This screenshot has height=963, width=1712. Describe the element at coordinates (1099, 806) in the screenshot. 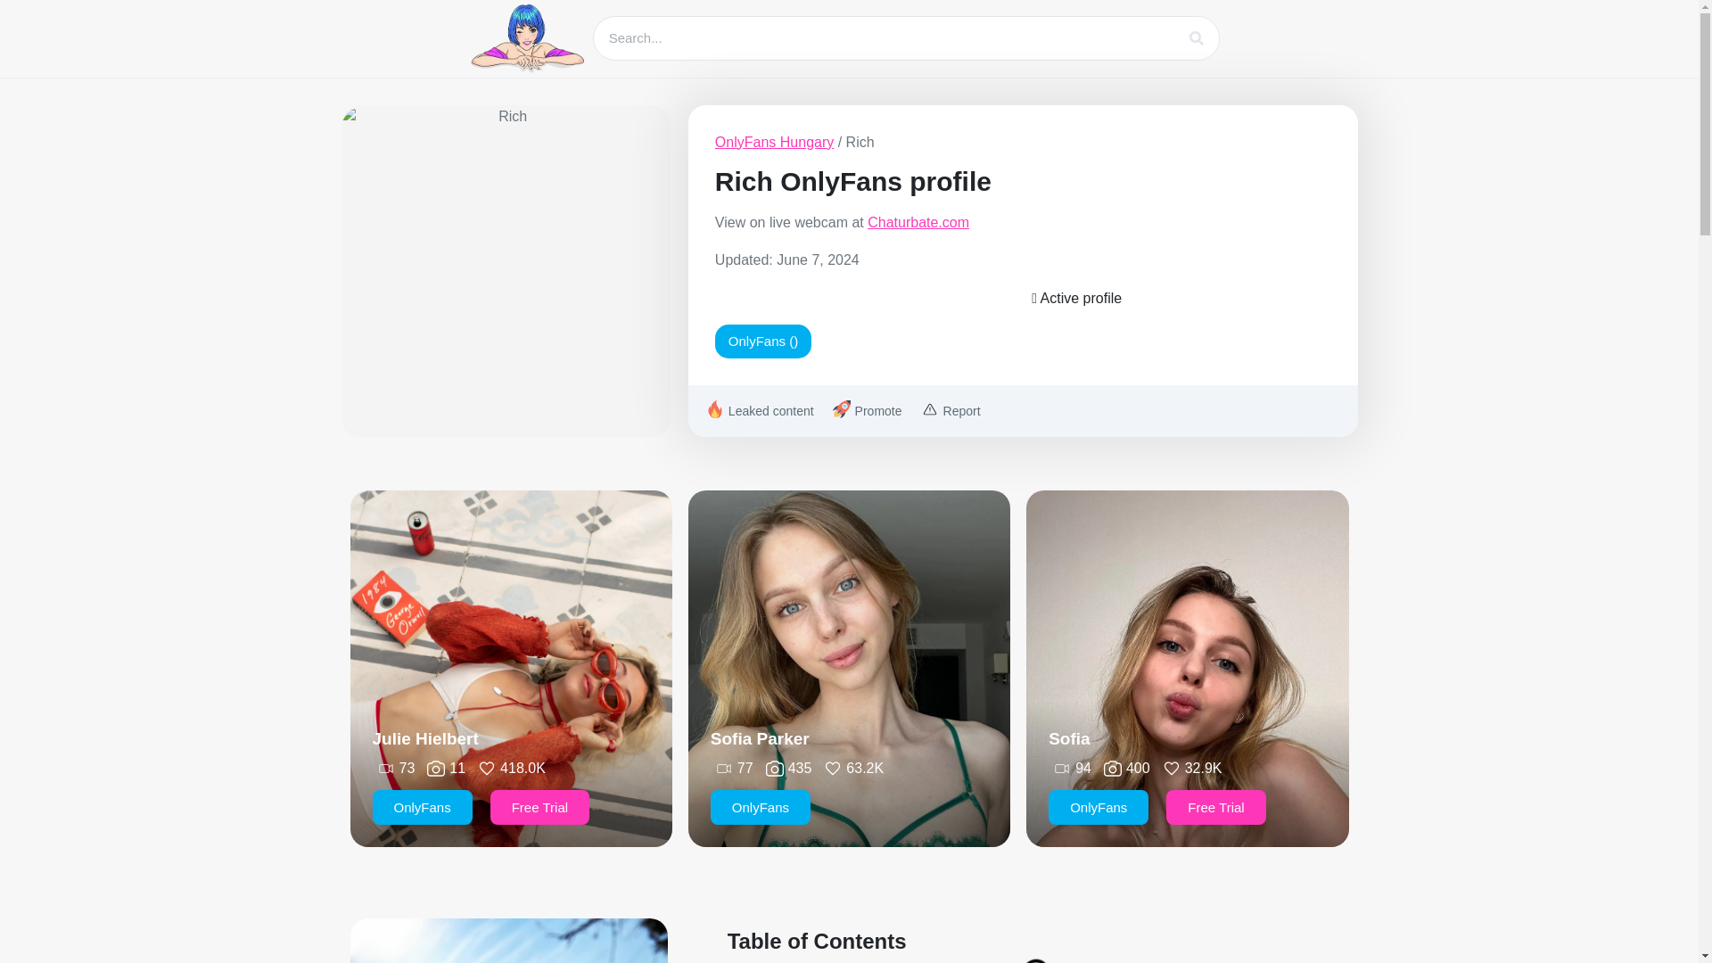

I see `OnlyFans` at that location.